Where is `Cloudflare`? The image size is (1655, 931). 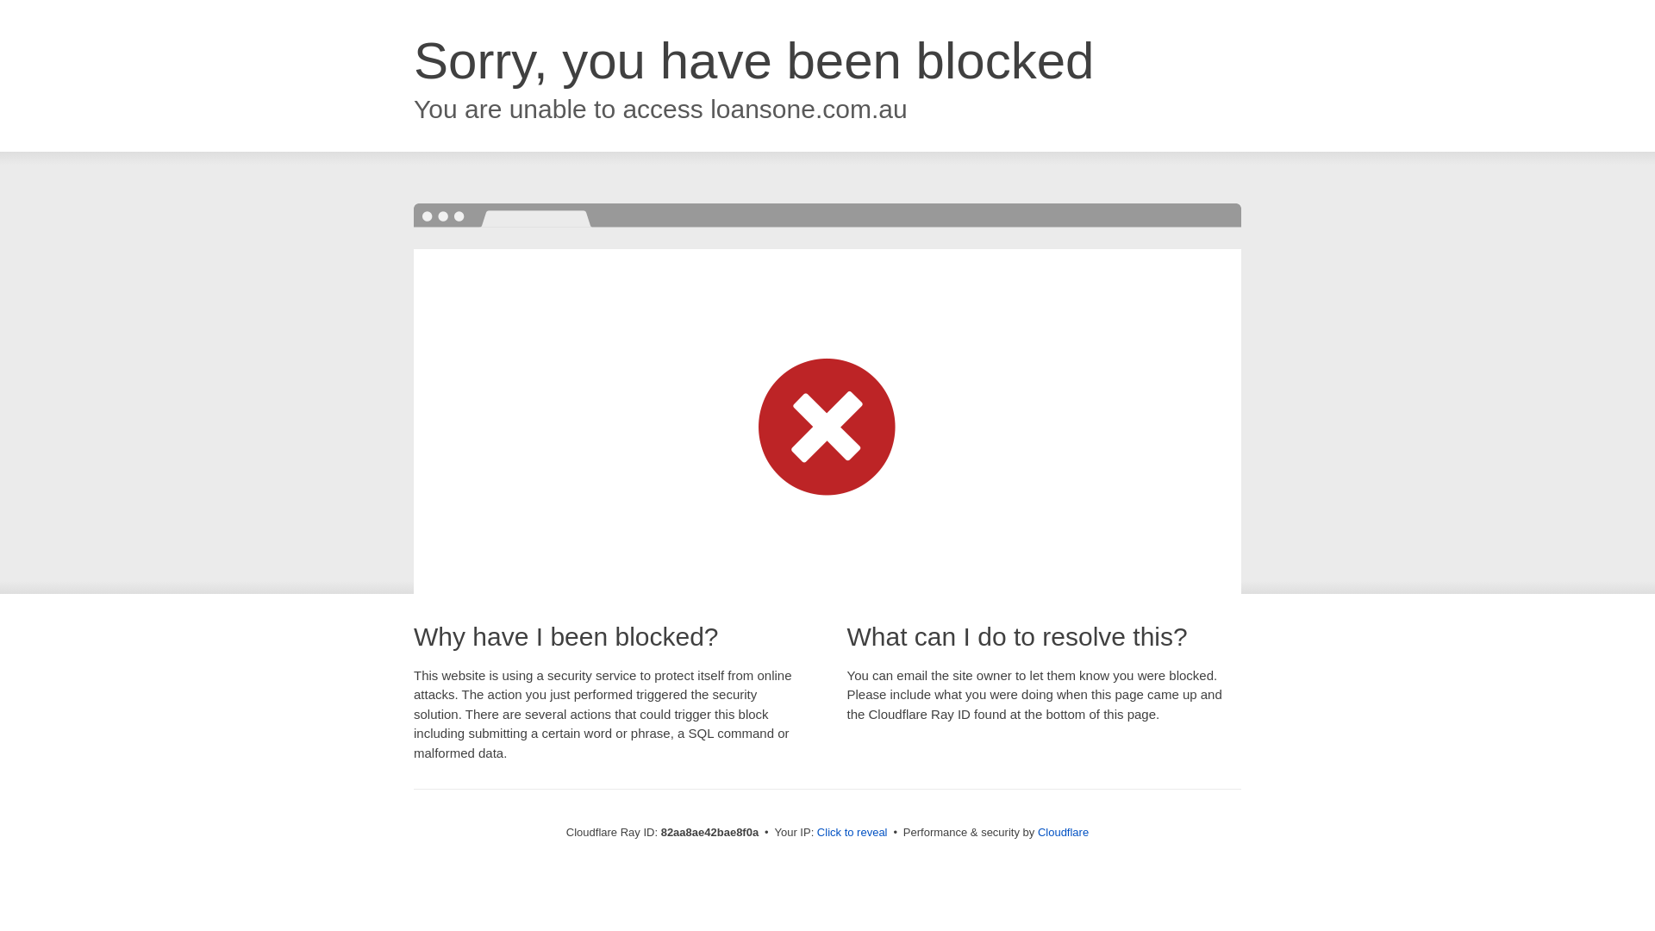 Cloudflare is located at coordinates (1064, 833).